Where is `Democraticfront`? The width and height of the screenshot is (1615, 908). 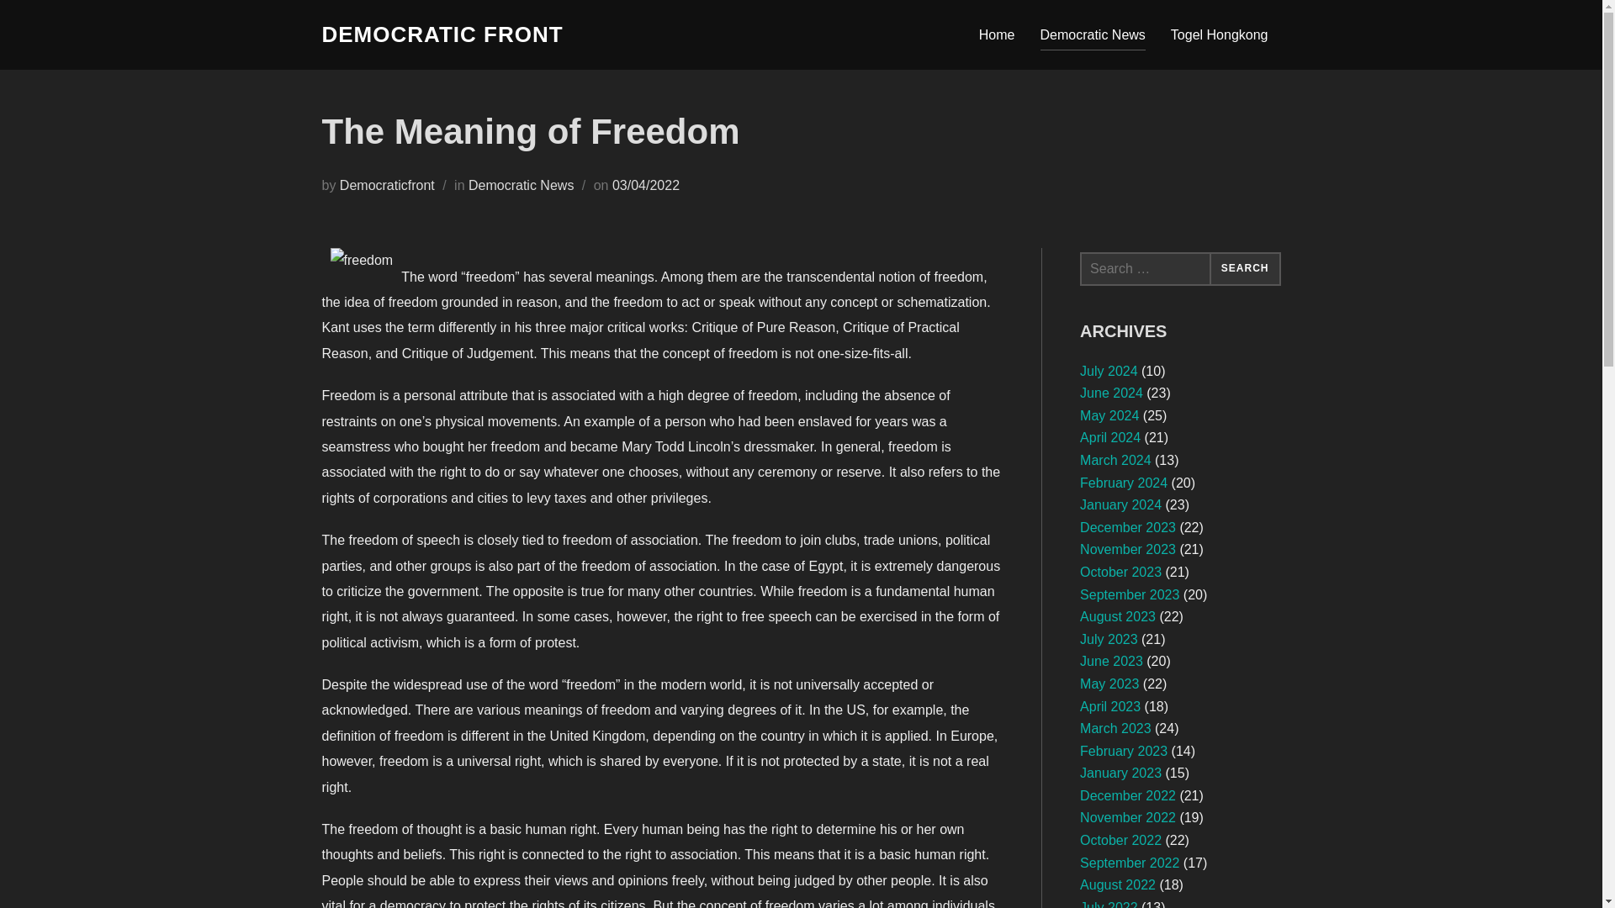
Democraticfront is located at coordinates (387, 185).